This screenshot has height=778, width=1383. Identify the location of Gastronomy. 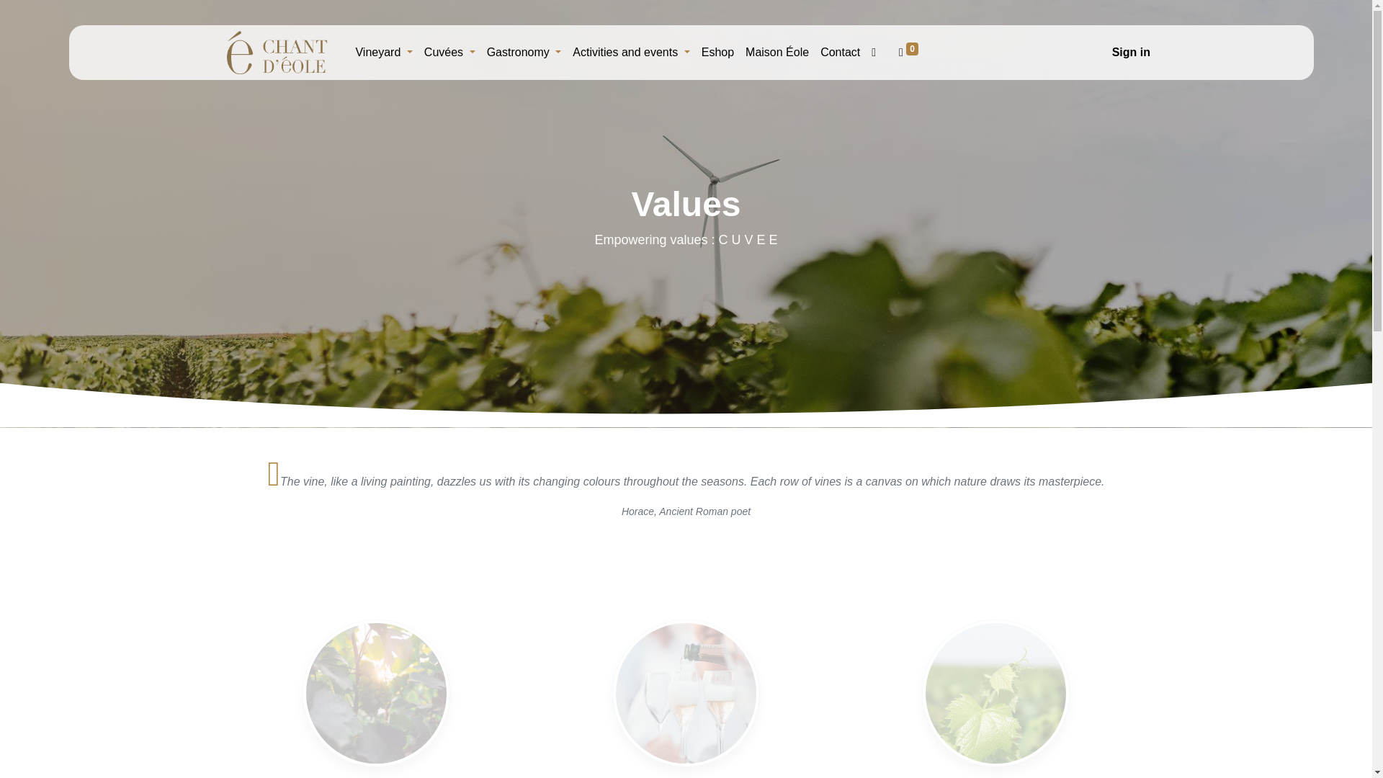
(524, 52).